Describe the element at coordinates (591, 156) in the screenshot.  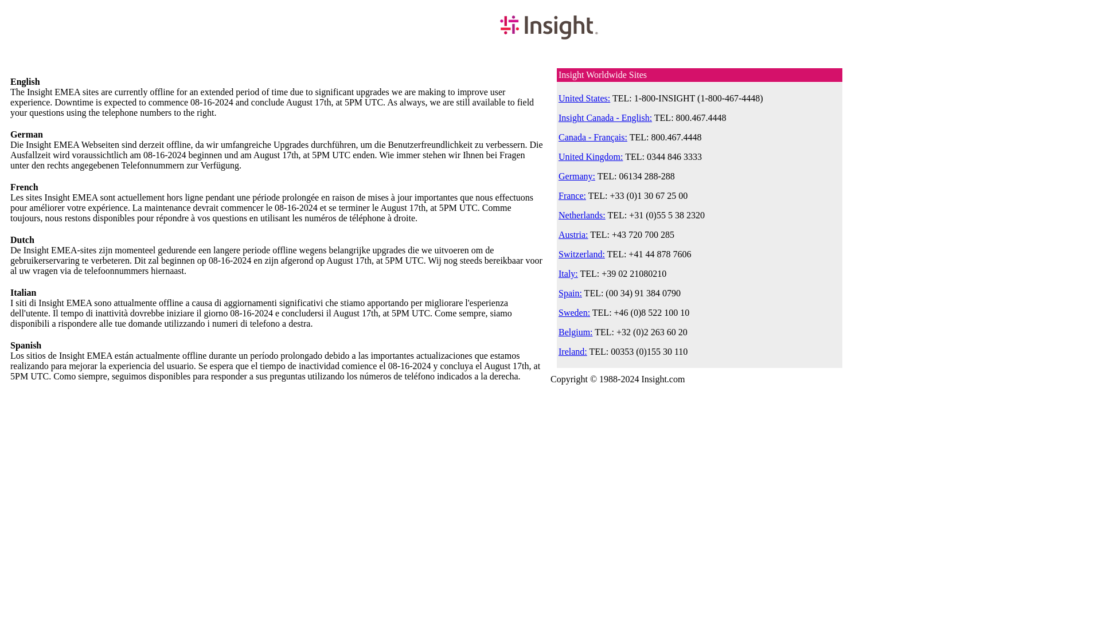
I see `United Kingdom:` at that location.